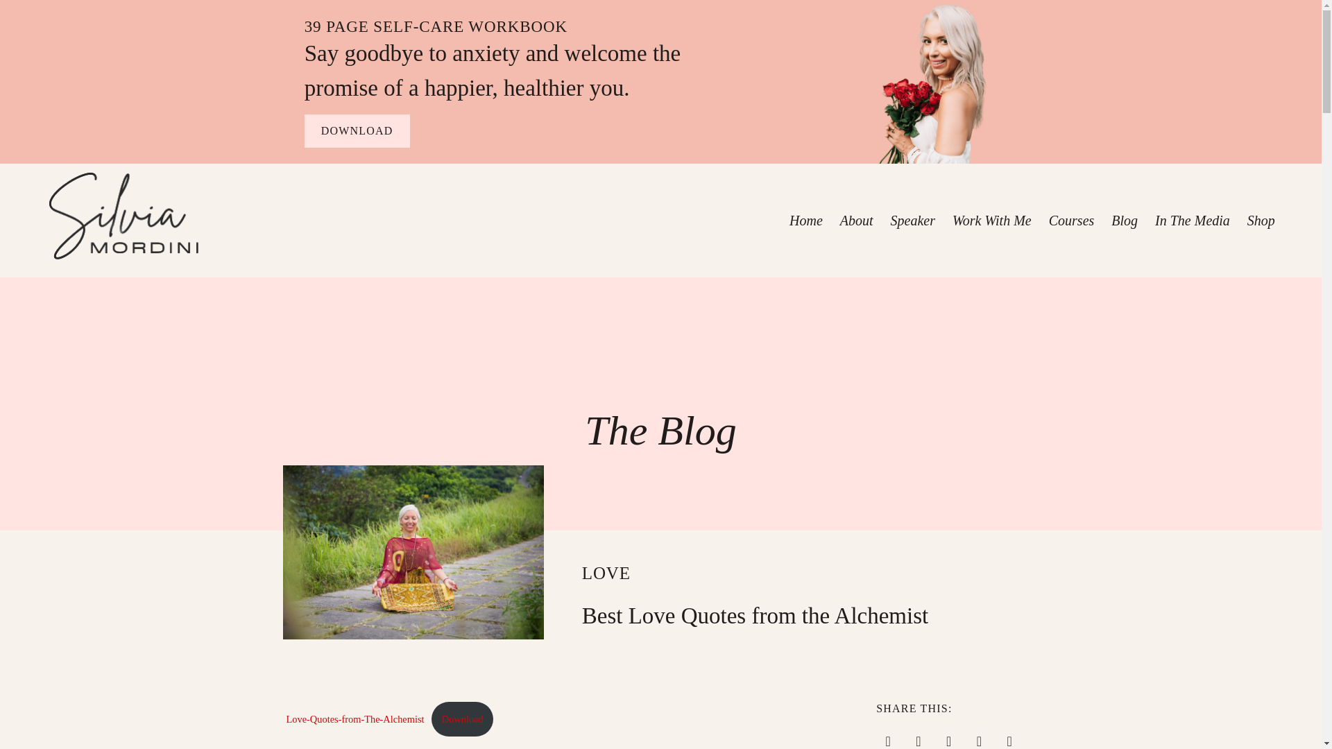 Image resolution: width=1332 pixels, height=749 pixels. I want to click on Speaker, so click(913, 221).